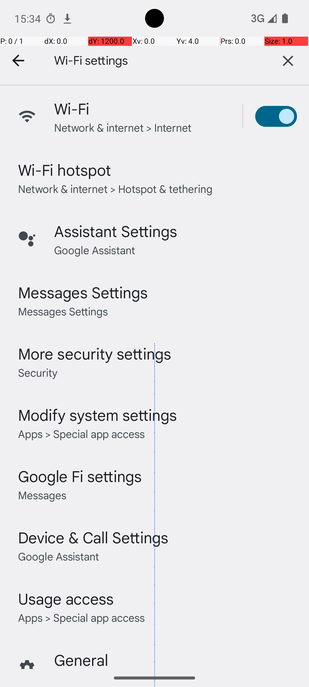  What do you see at coordinates (81, 433) in the screenshot?
I see `Apps > Special app access` at bounding box center [81, 433].